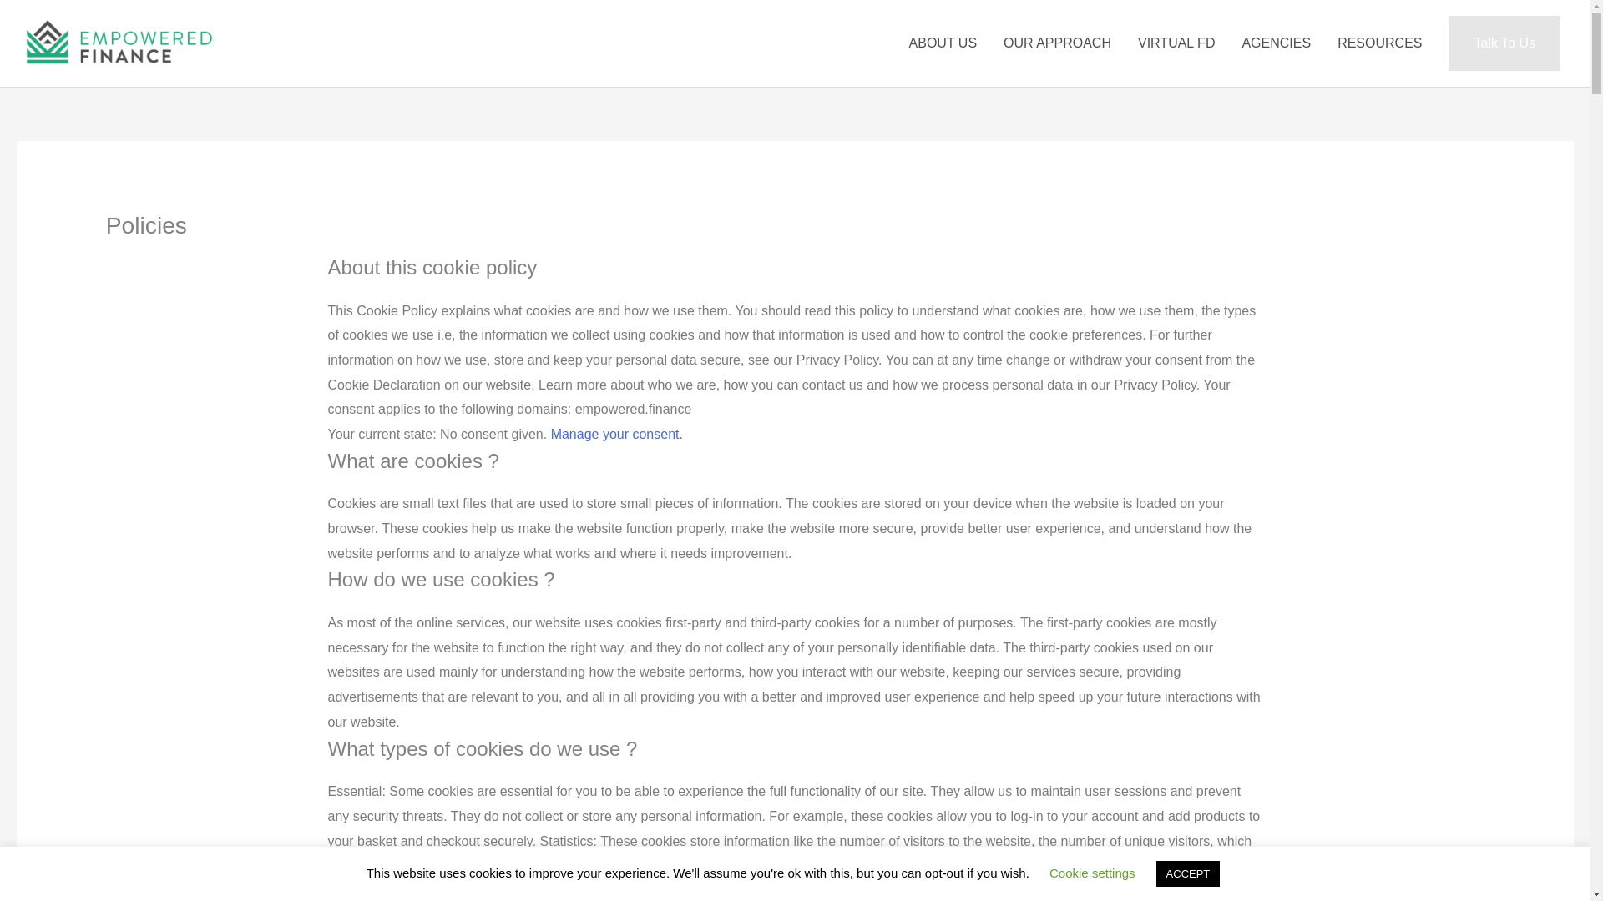  Describe the element at coordinates (1092, 873) in the screenshot. I see `Cookie settings` at that location.